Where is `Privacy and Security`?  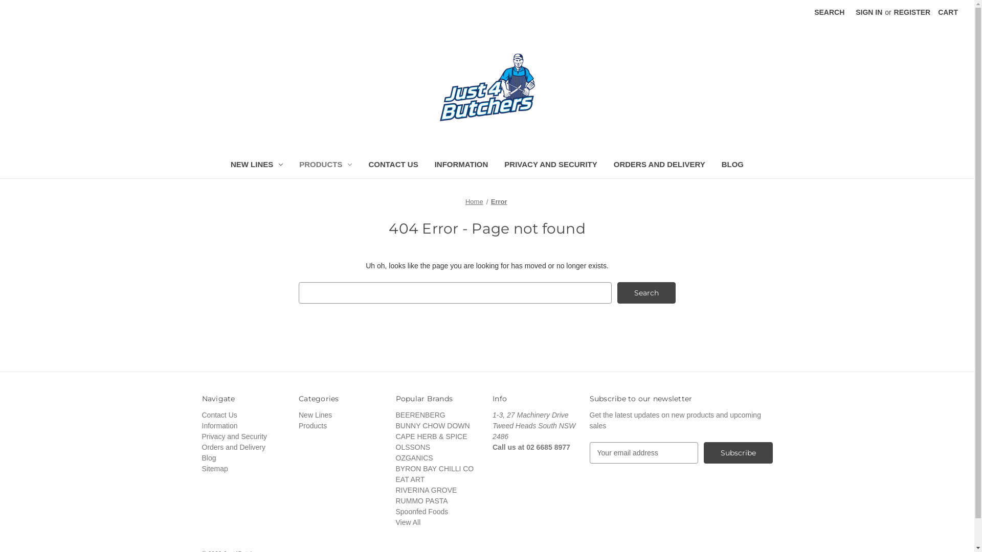
Privacy and Security is located at coordinates (234, 436).